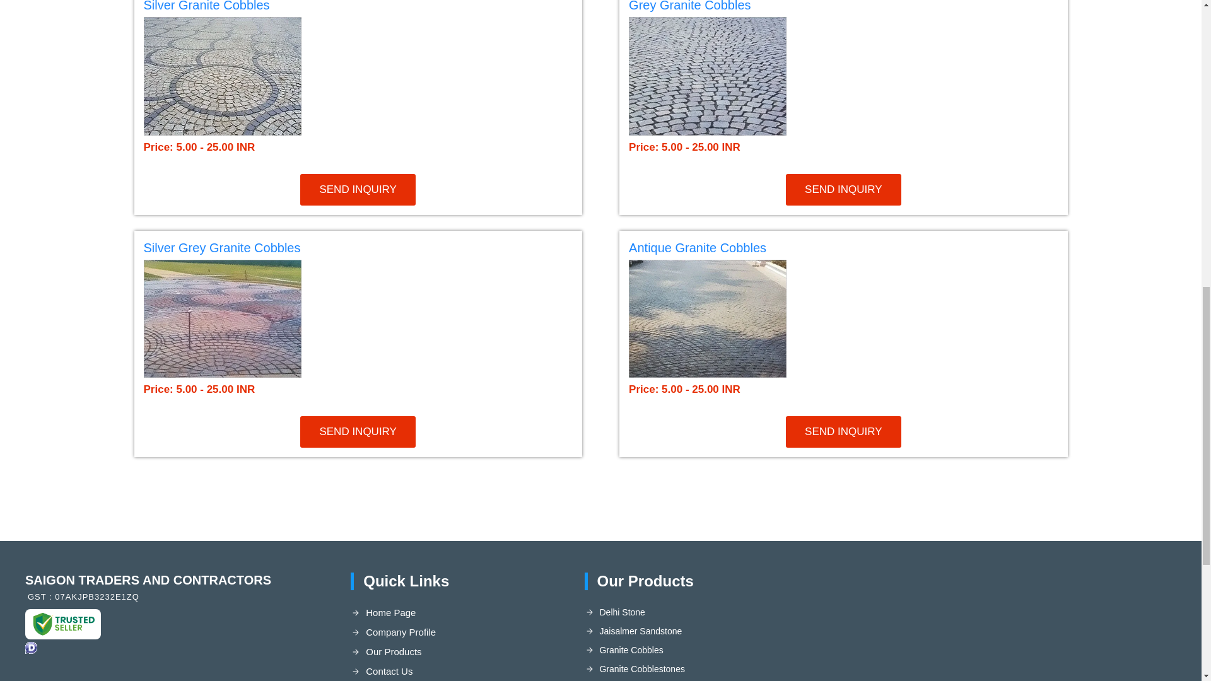  What do you see at coordinates (843, 431) in the screenshot?
I see `SEND INQUIRY` at bounding box center [843, 431].